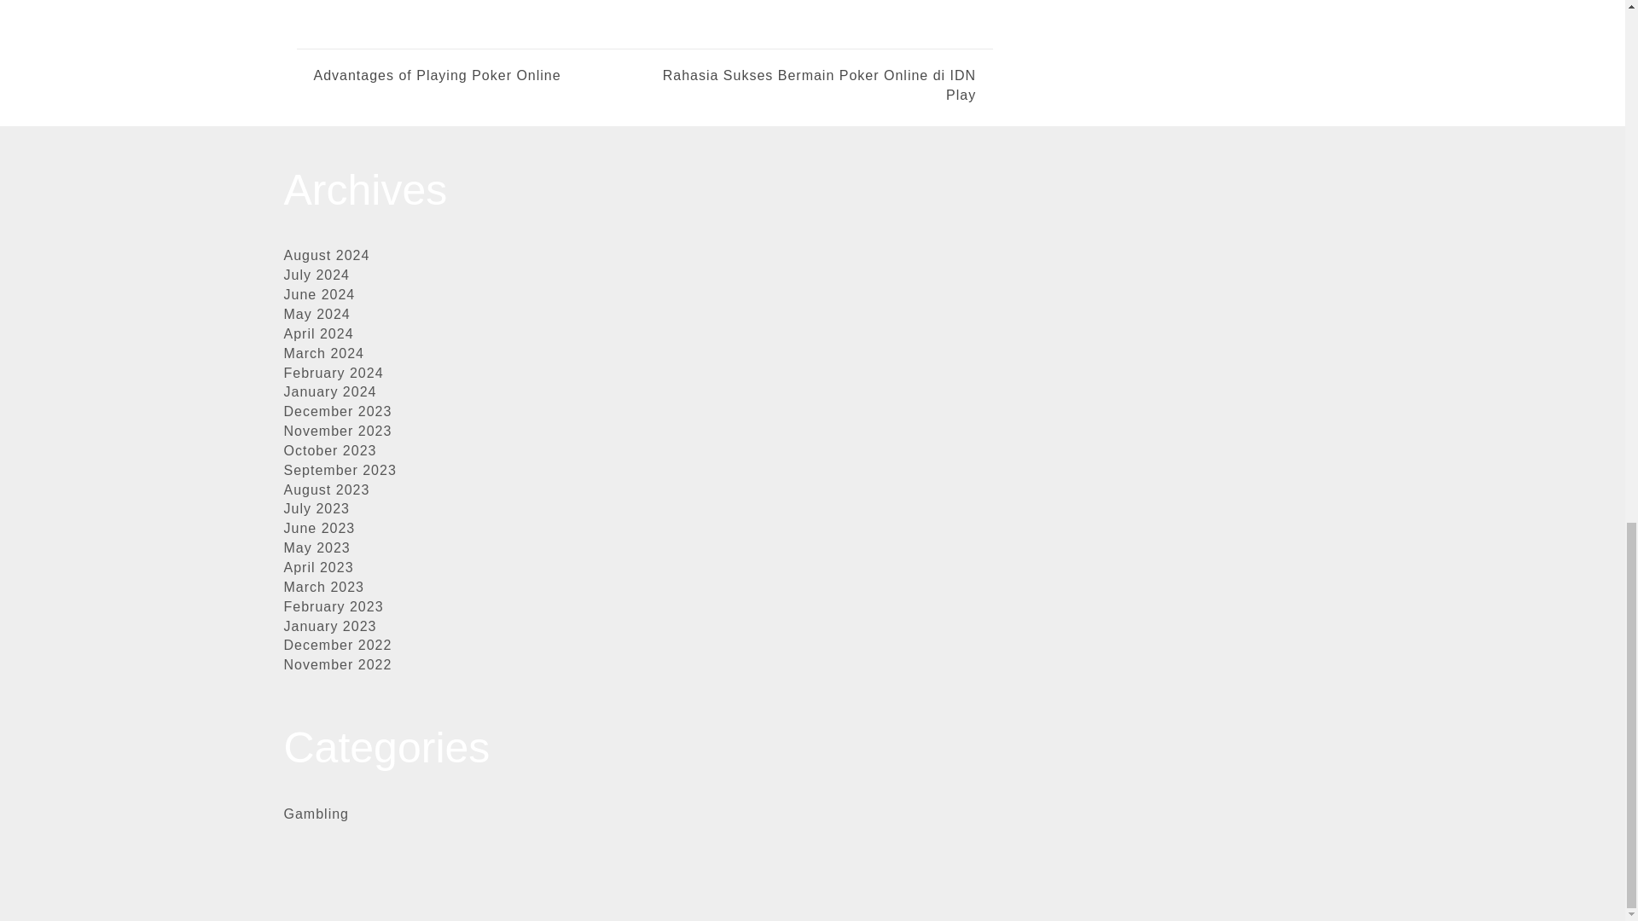 This screenshot has height=921, width=1638. Describe the element at coordinates (319, 294) in the screenshot. I see `June 2024` at that location.